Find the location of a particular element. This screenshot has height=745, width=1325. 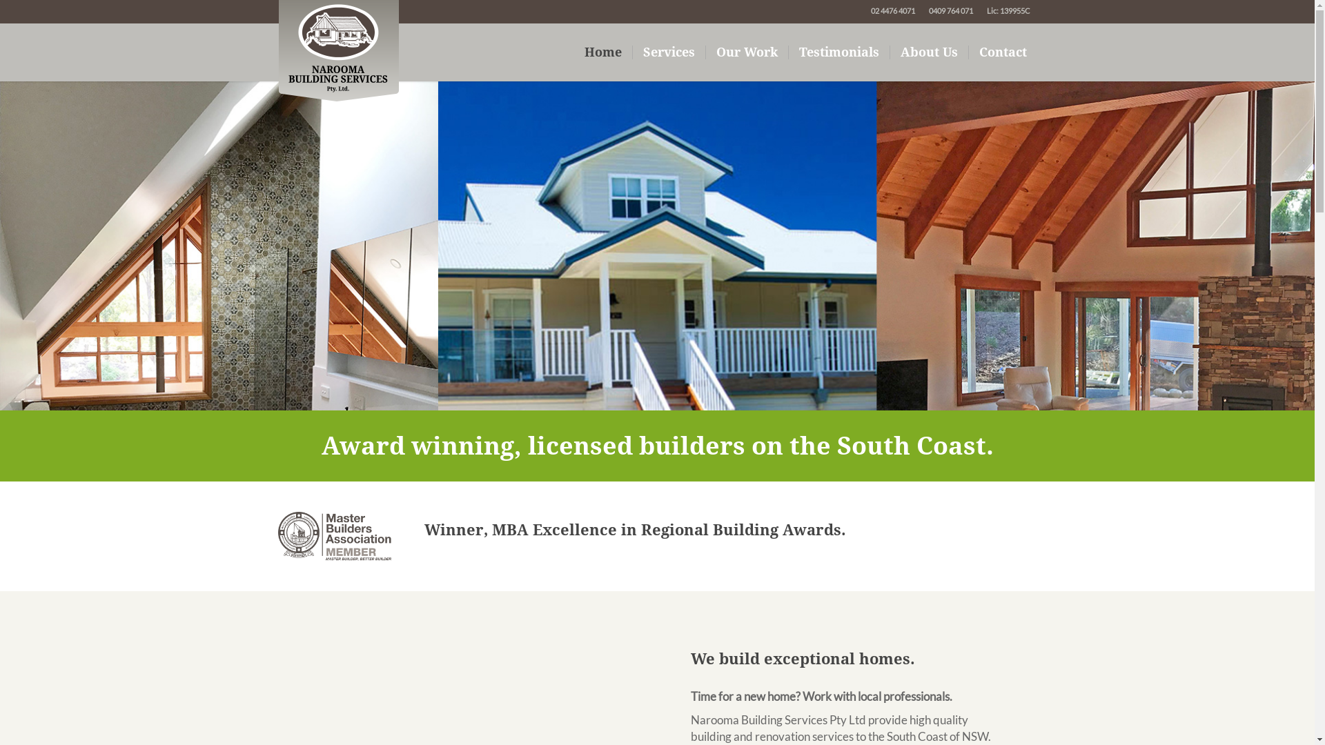

0409 764 071 is located at coordinates (951, 11).